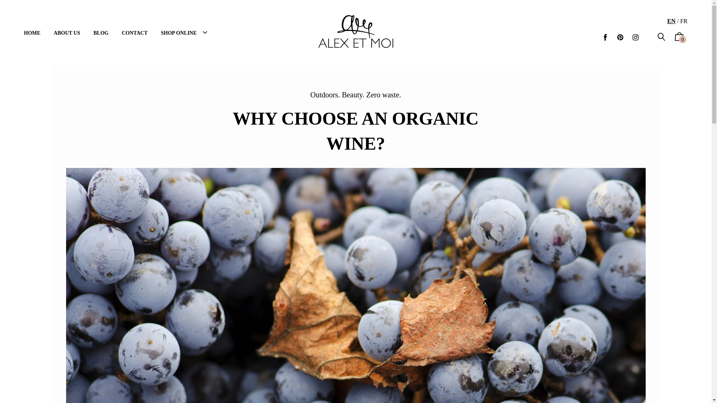 Image resolution: width=717 pixels, height=403 pixels. What do you see at coordinates (356, 94) in the screenshot?
I see `Outdoors. Beauty. Zero waste.` at bounding box center [356, 94].